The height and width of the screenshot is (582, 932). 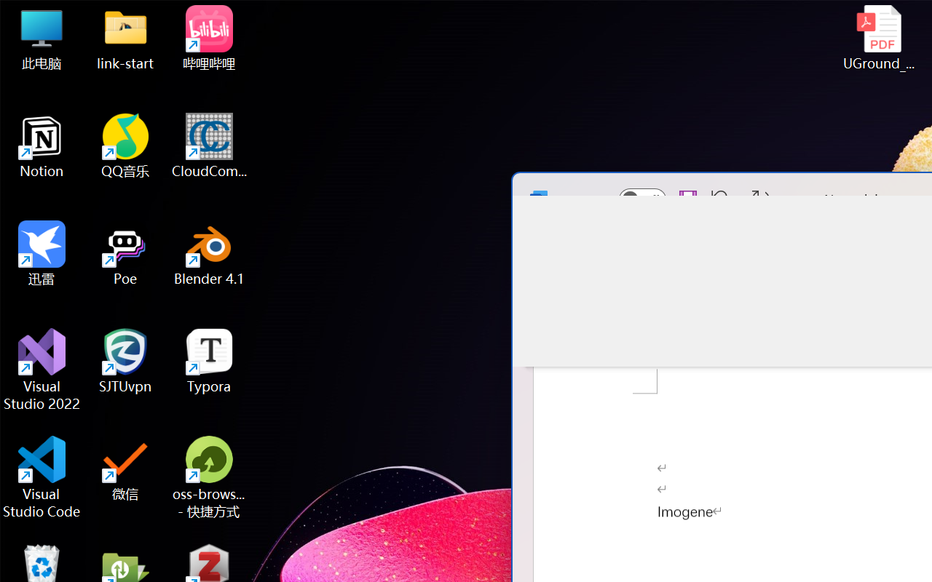 I want to click on link-start, so click(x=125, y=38).